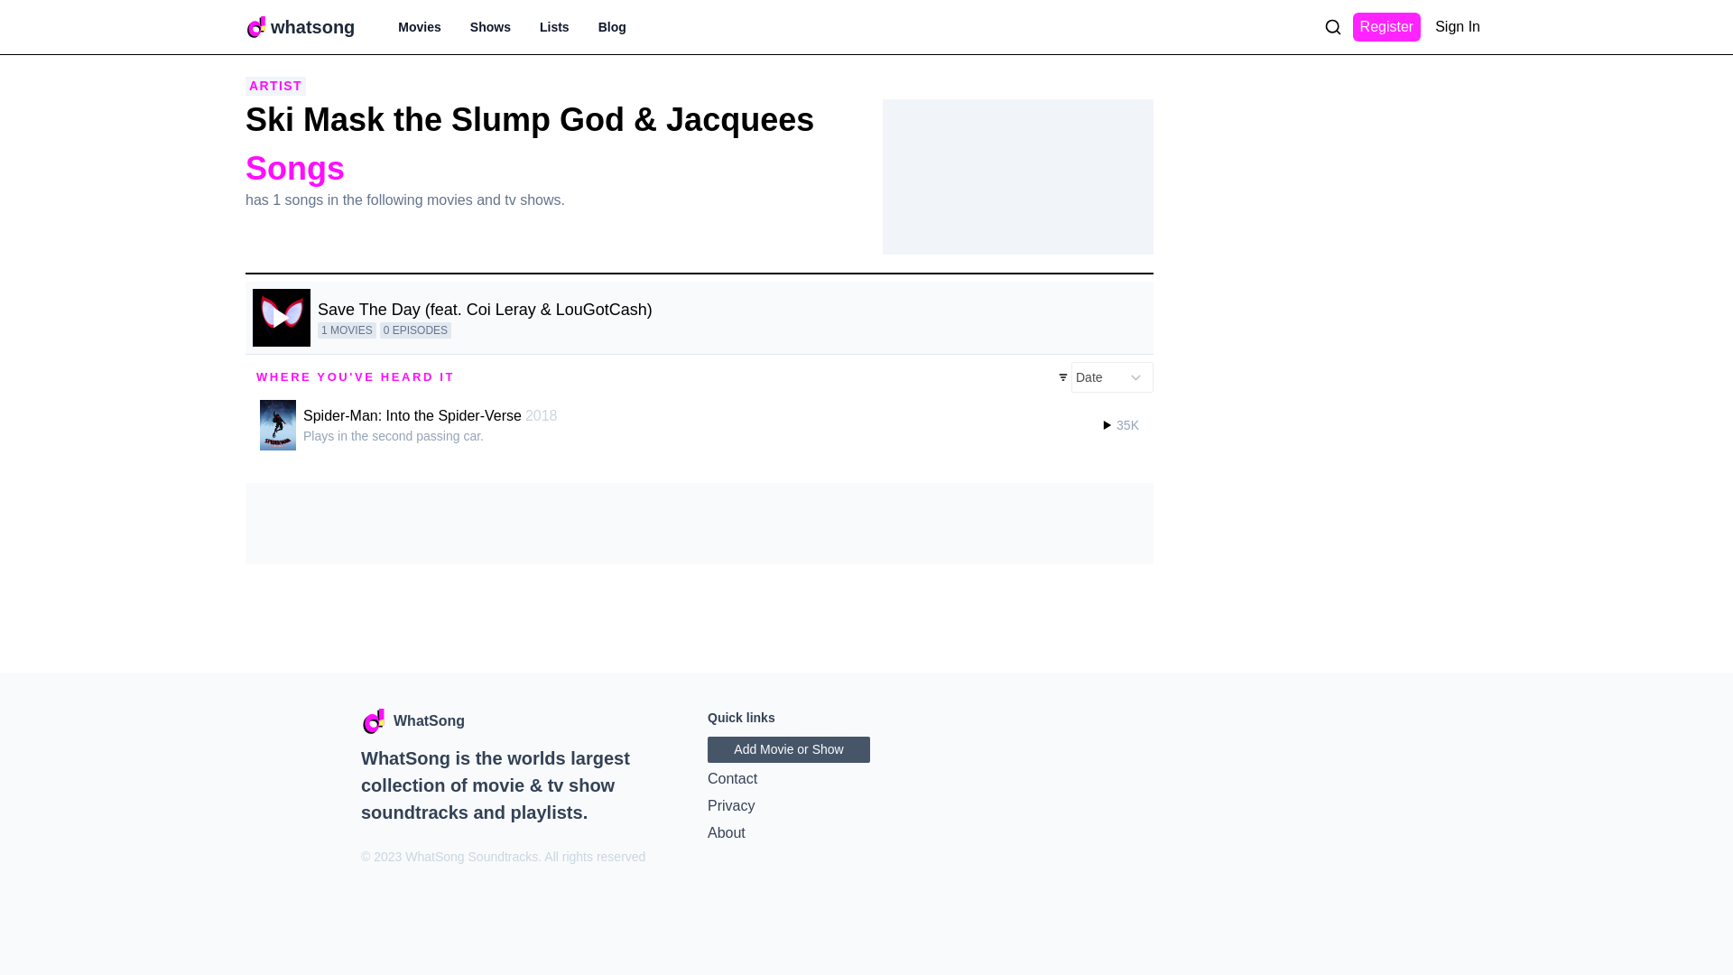 The width and height of the screenshot is (1733, 975). Describe the element at coordinates (788, 749) in the screenshot. I see `Add Movie or Show` at that location.